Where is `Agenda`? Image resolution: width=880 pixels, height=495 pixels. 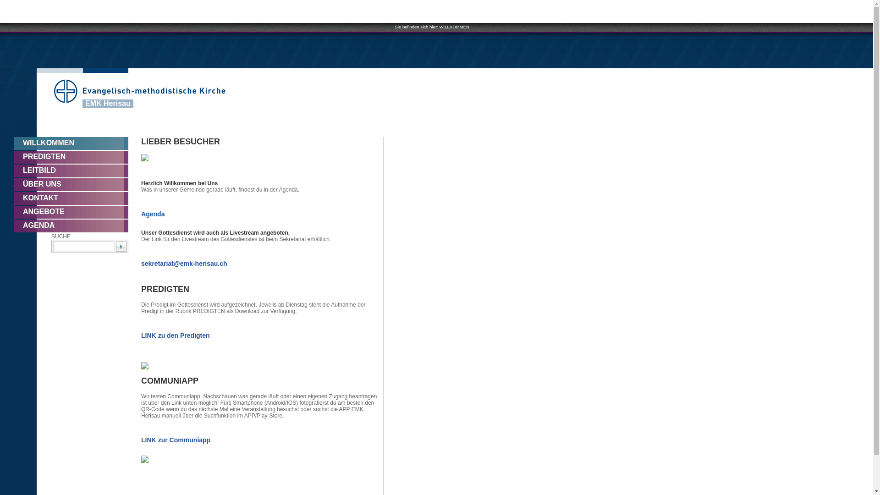
Agenda is located at coordinates (261, 214).